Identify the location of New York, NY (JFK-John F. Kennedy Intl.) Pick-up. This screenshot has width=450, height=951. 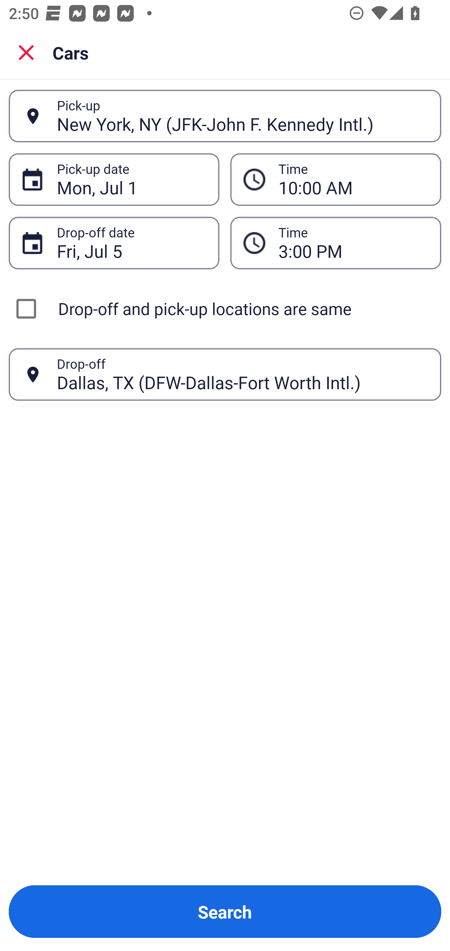
(225, 116).